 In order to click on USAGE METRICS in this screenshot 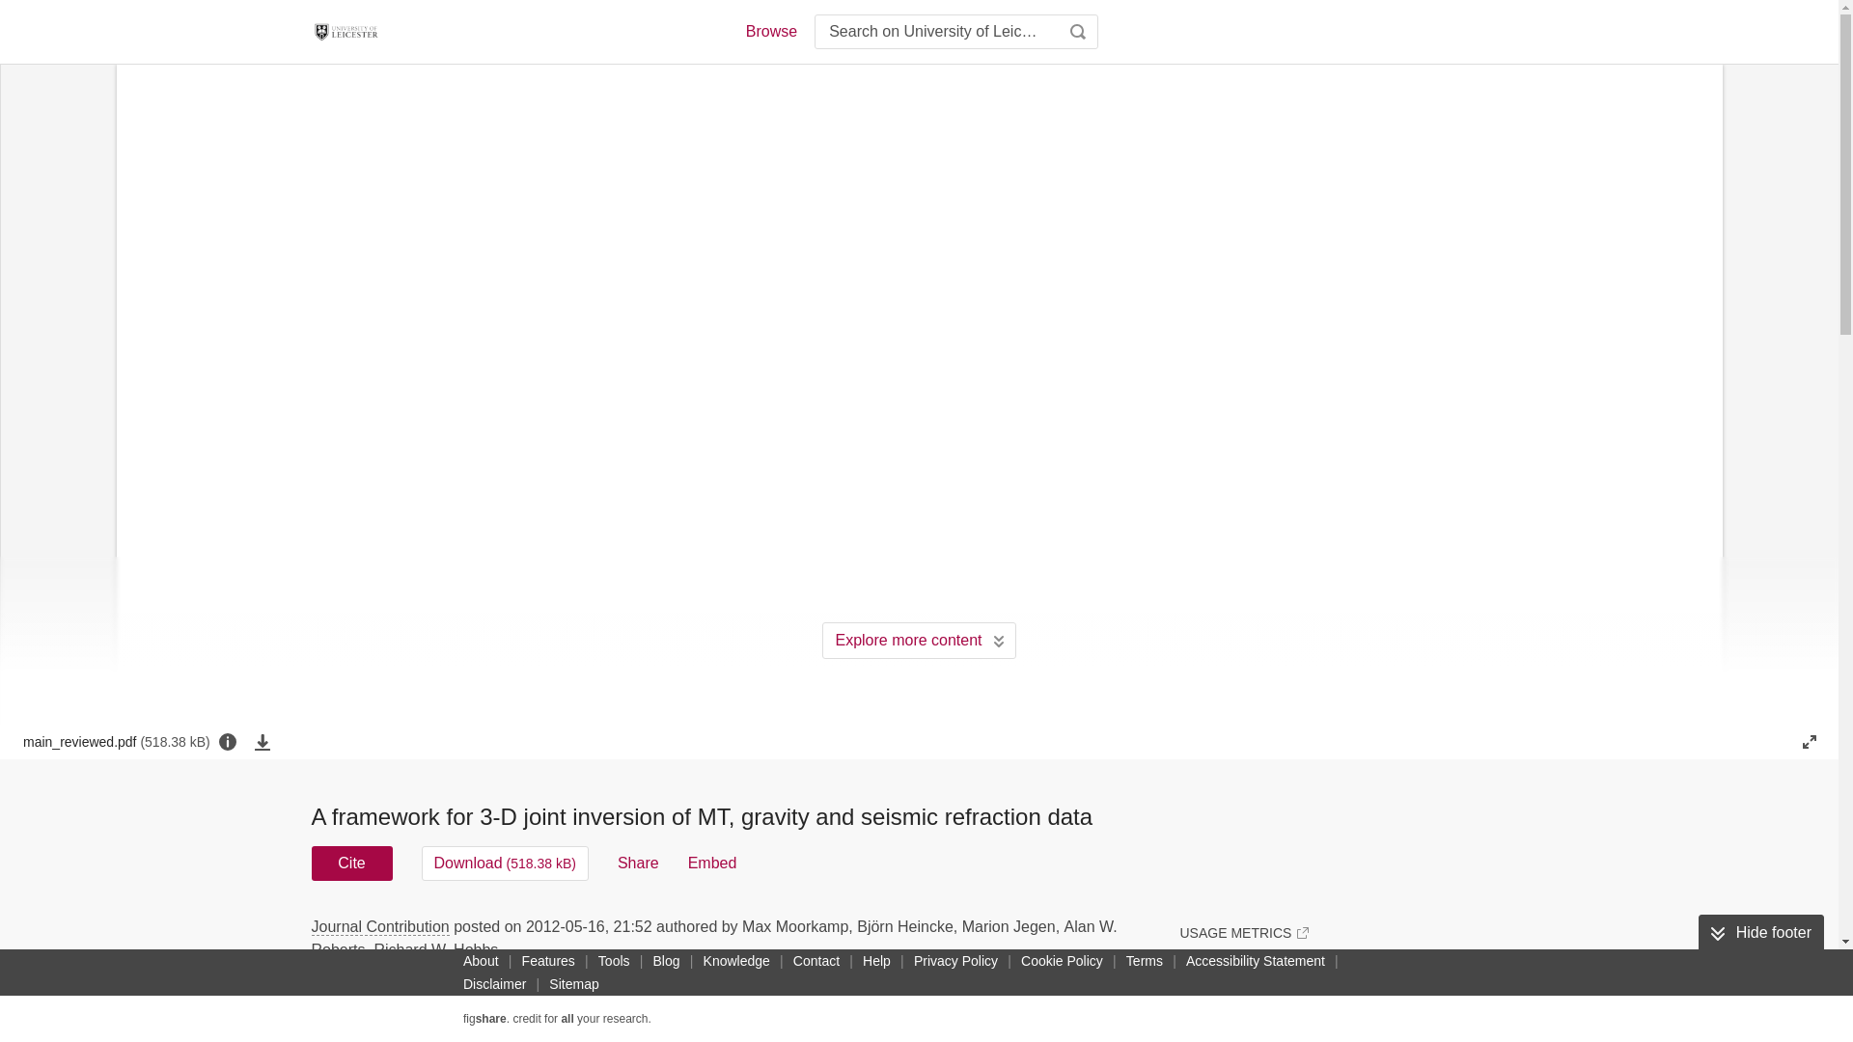, I will do `click(1243, 932)`.